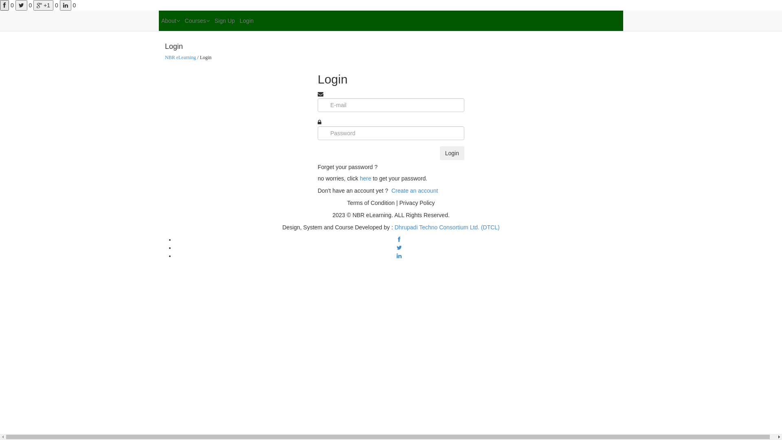  I want to click on Login, so click(247, 21).